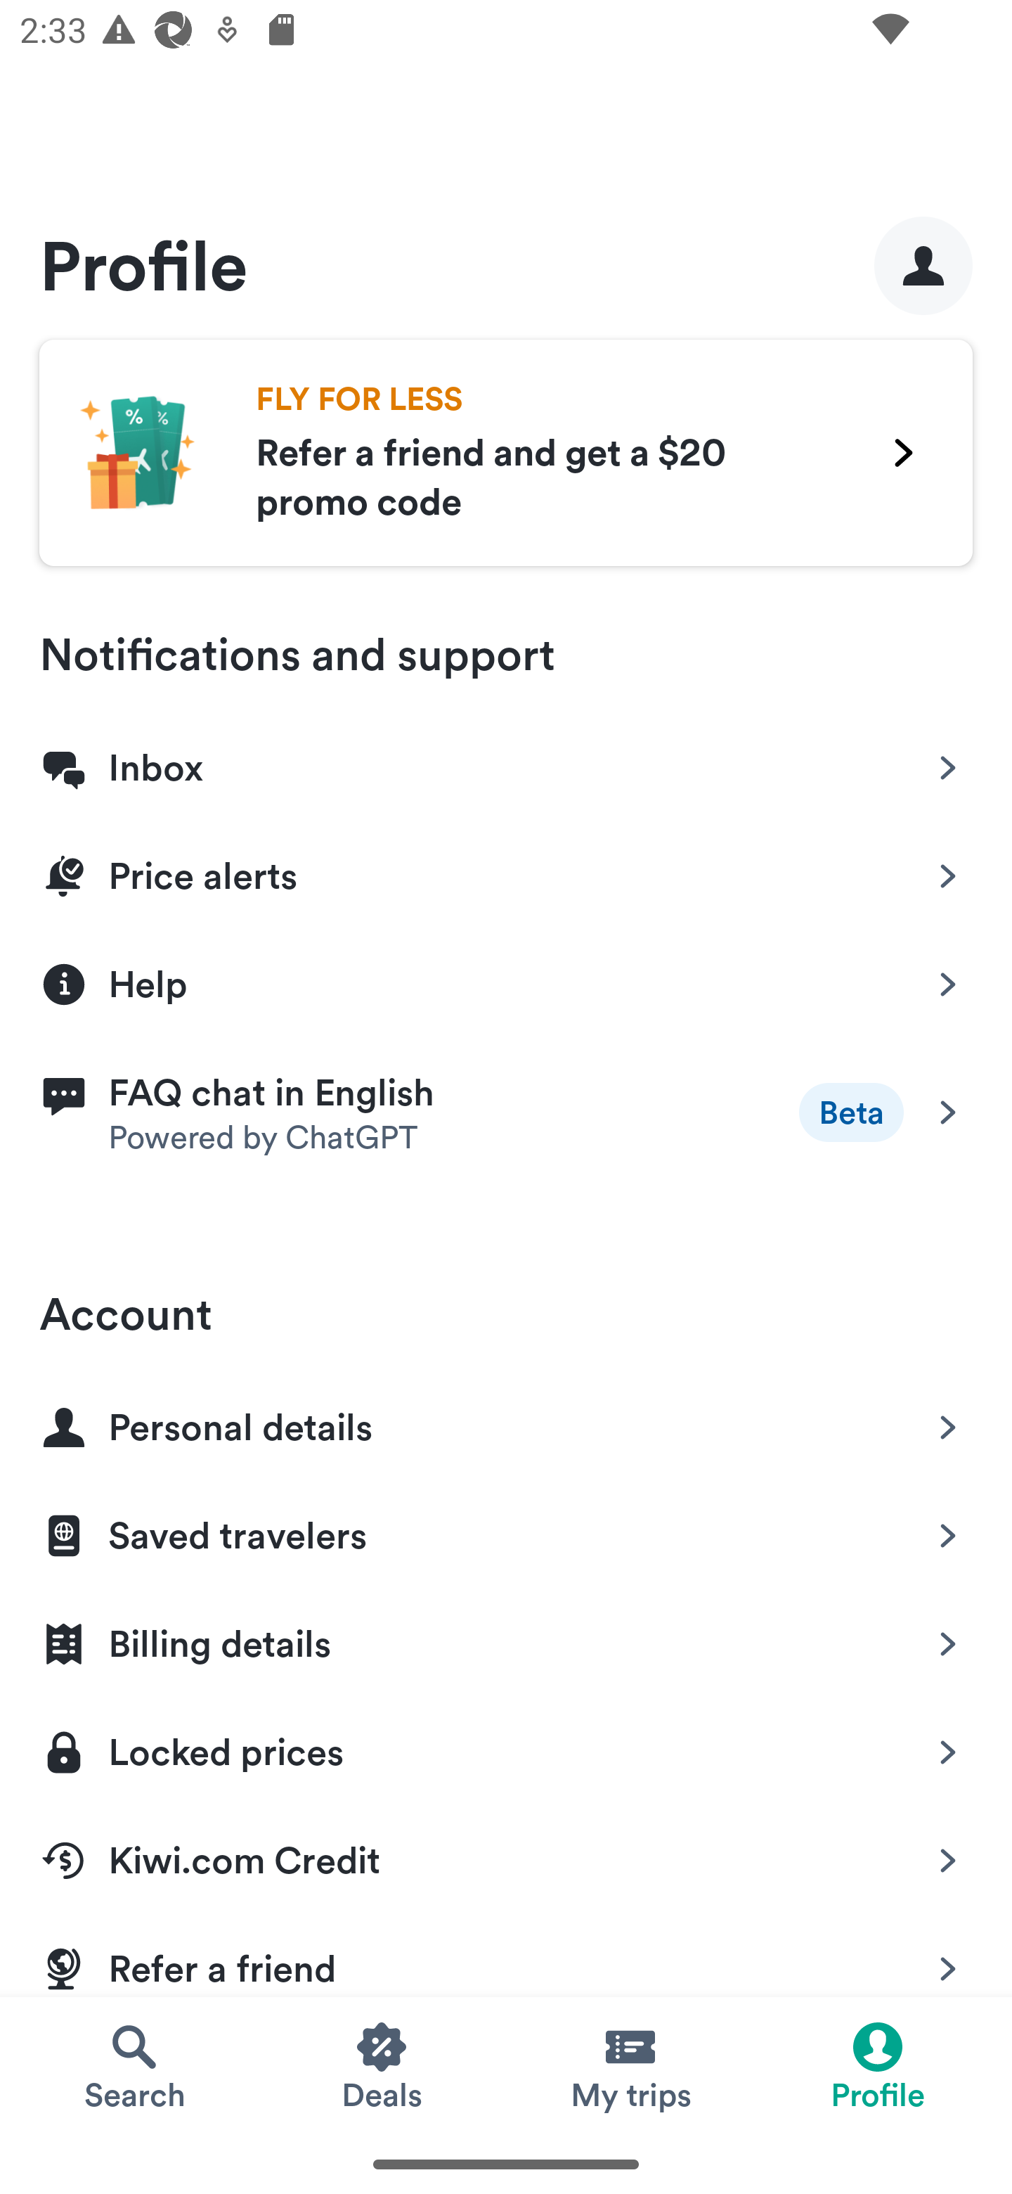 The image size is (1012, 2194). What do you see at coordinates (506, 1856) in the screenshot?
I see `Kiwi.com Credit` at bounding box center [506, 1856].